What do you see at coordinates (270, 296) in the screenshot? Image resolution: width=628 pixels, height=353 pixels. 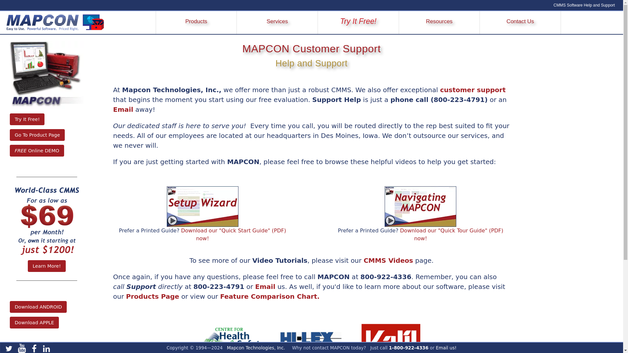 I see `feature comparison chart` at bounding box center [270, 296].